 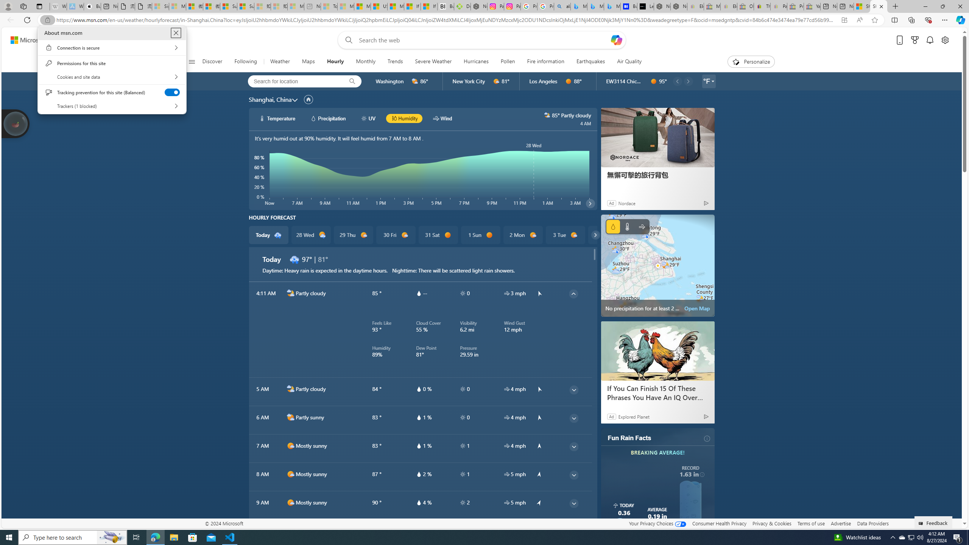 I want to click on common/thinArrow, so click(x=902, y=537).